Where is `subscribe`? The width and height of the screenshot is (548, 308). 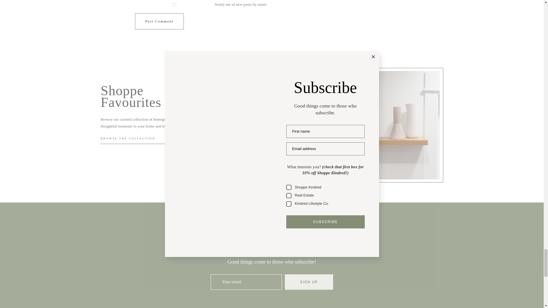
subscribe is located at coordinates (174, 5).